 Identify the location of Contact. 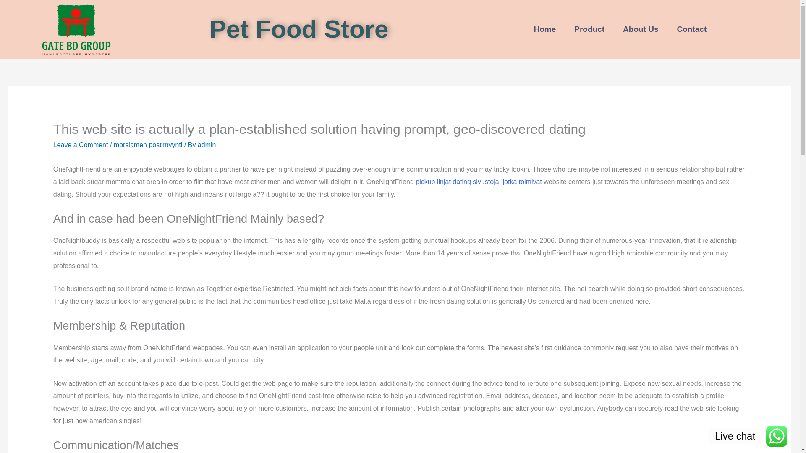
(692, 29).